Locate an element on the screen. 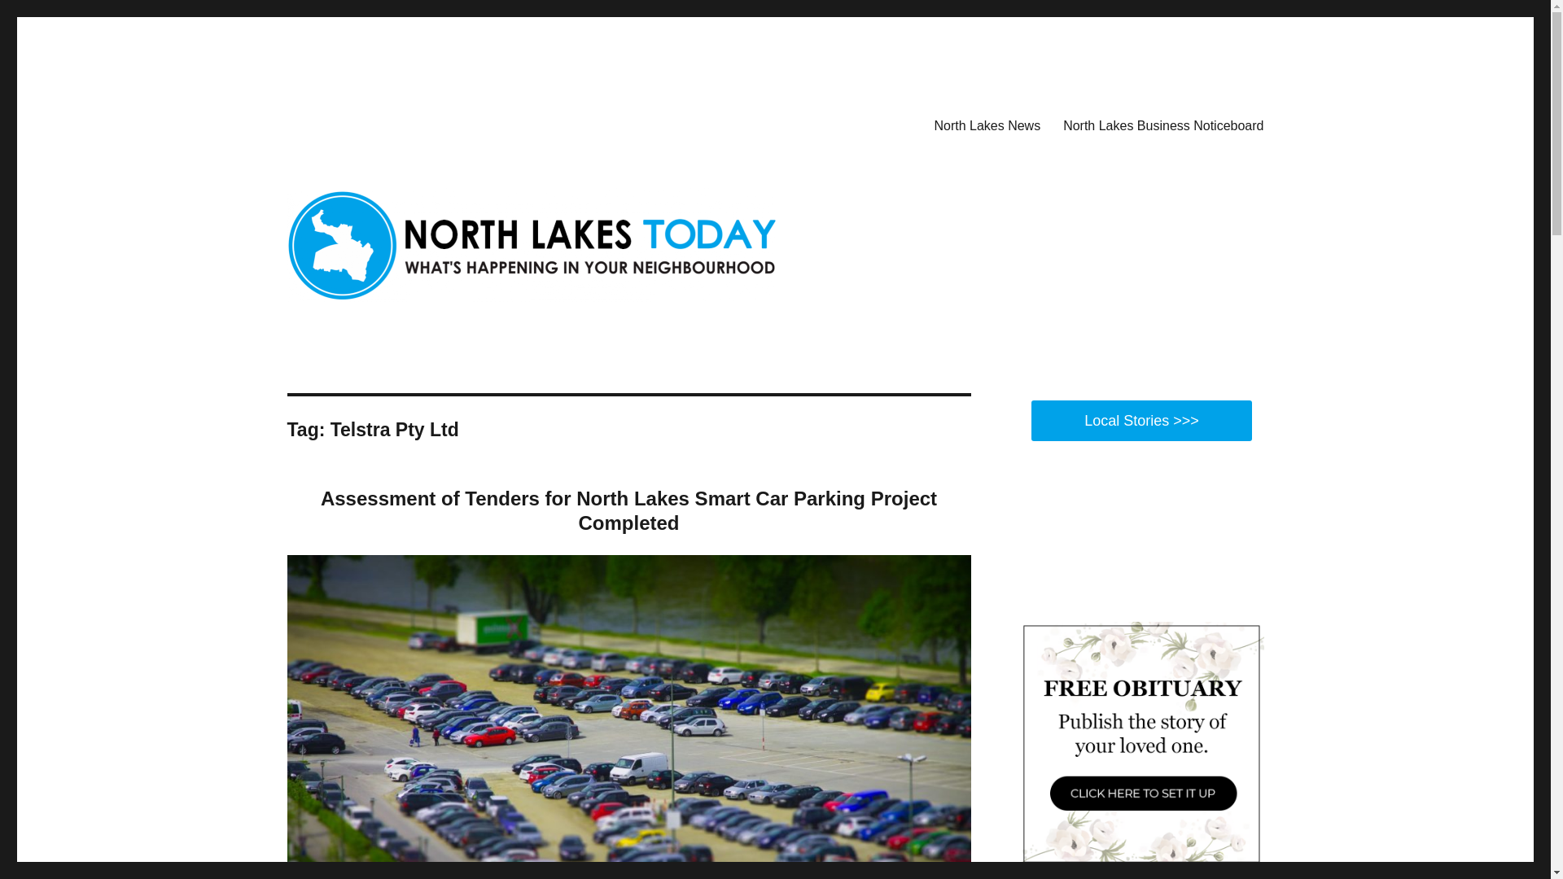  North Lakes News is located at coordinates (987, 125).